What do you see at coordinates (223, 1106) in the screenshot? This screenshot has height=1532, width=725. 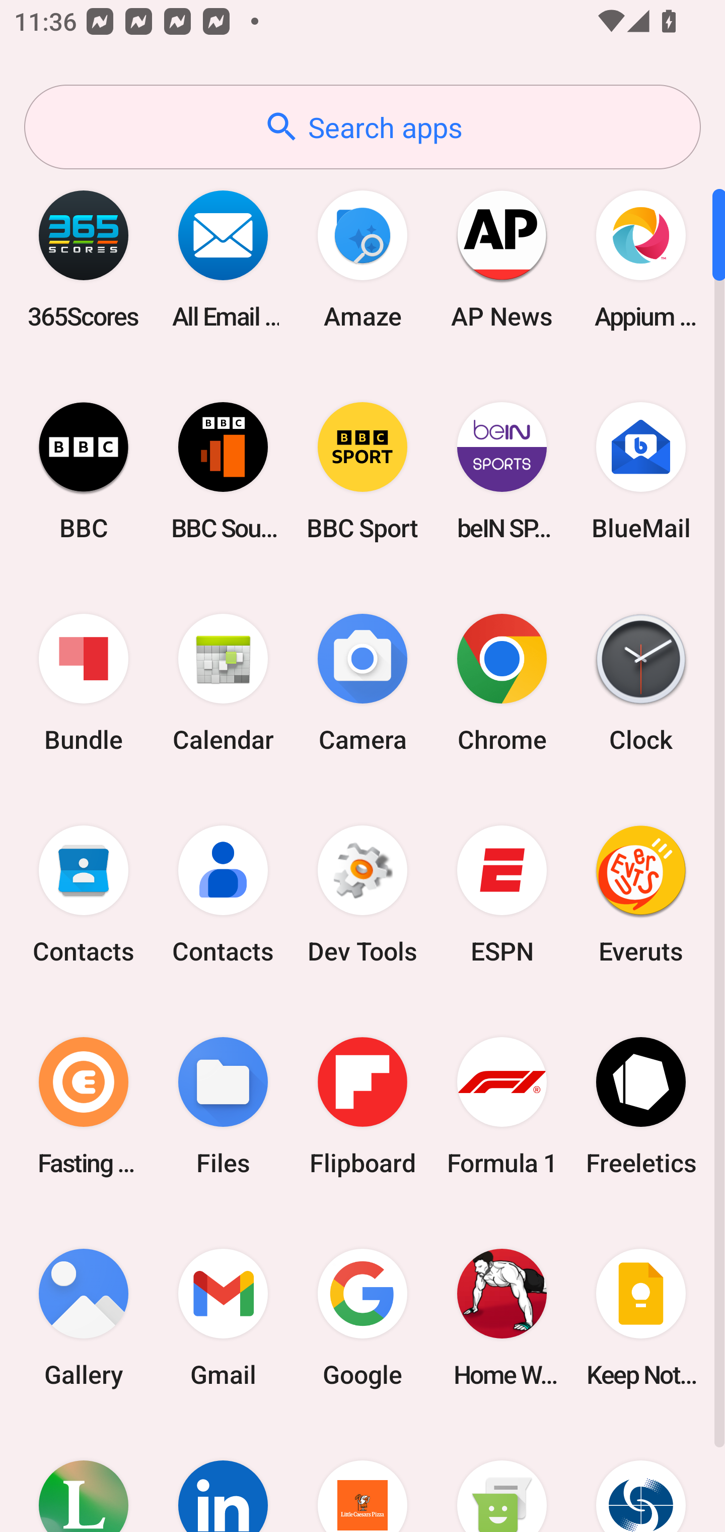 I see `Files` at bounding box center [223, 1106].